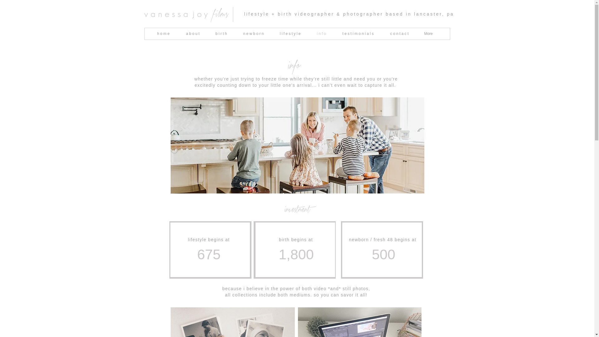 The width and height of the screenshot is (599, 337). Describe the element at coordinates (321, 34) in the screenshot. I see `i n f o` at that location.